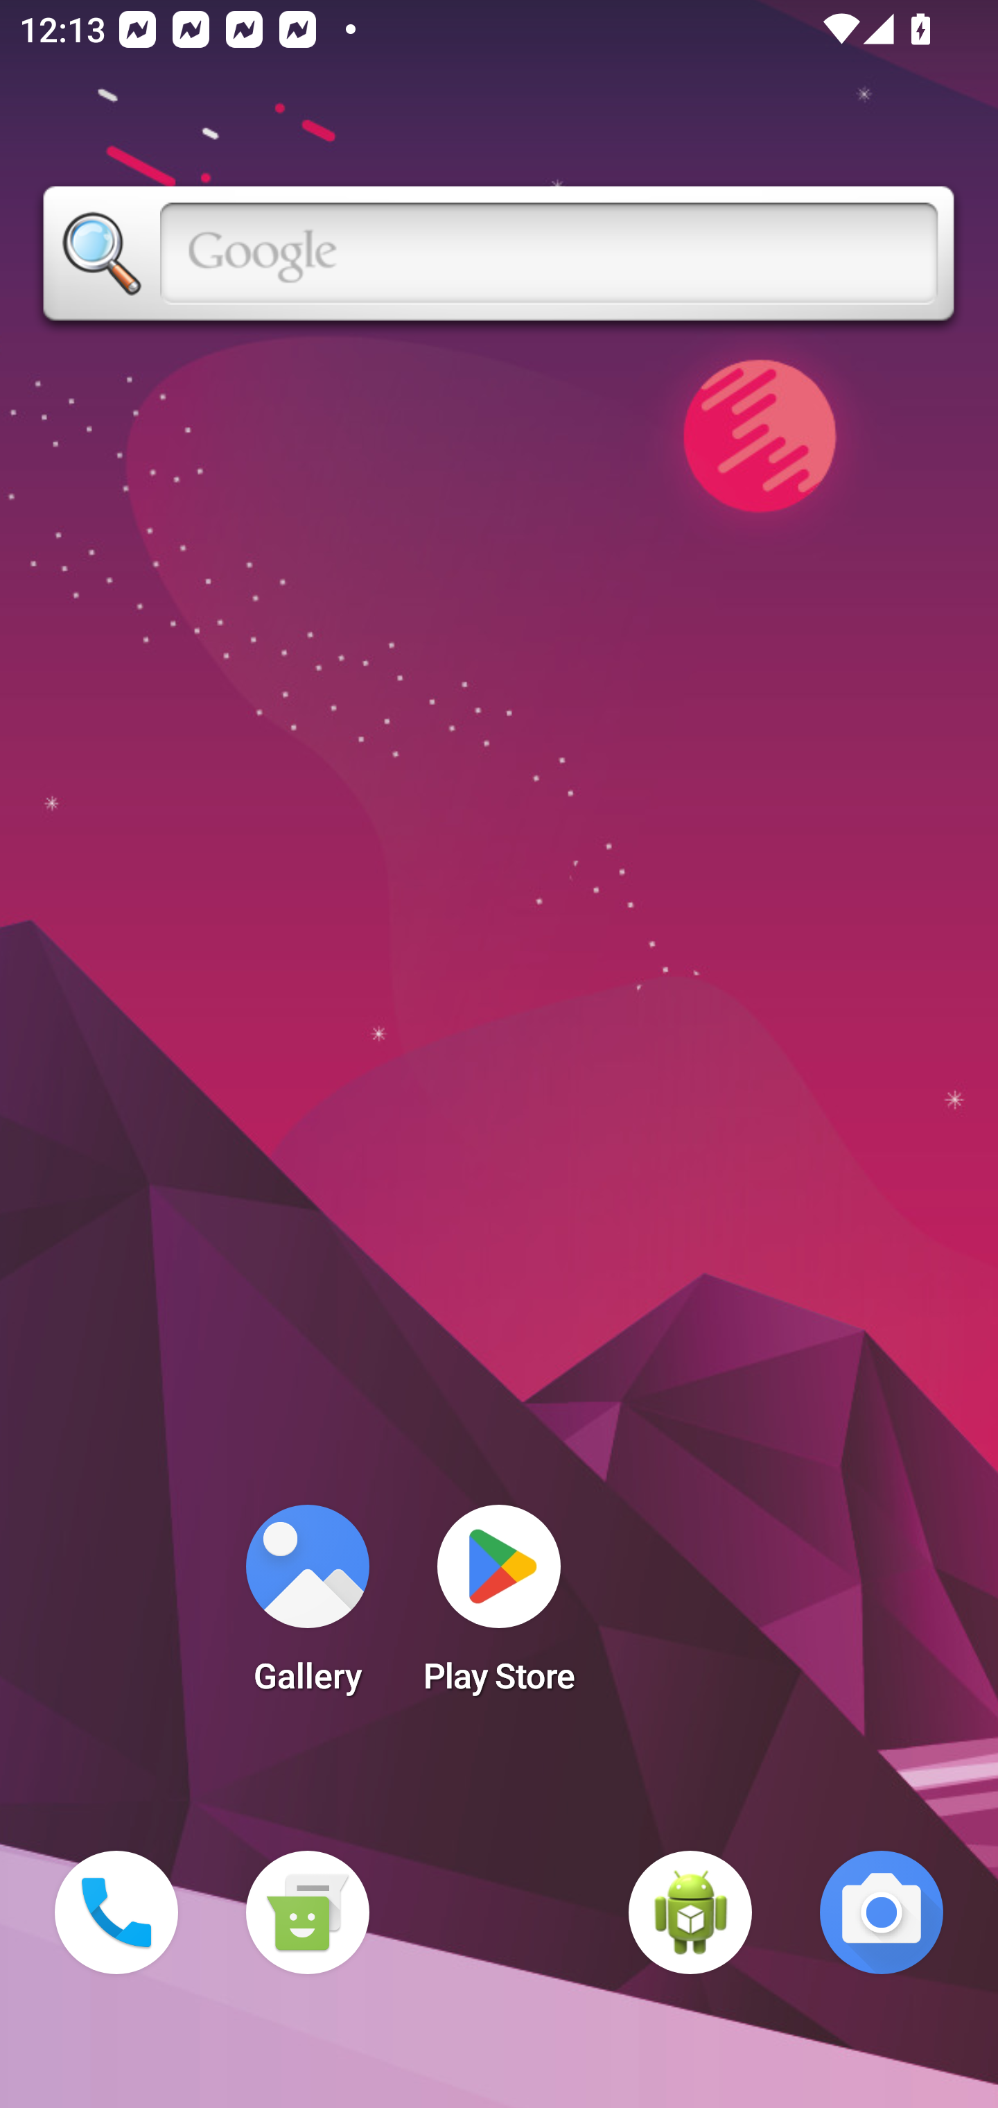  Describe the element at coordinates (116, 1912) in the screenshot. I see `Phone` at that location.